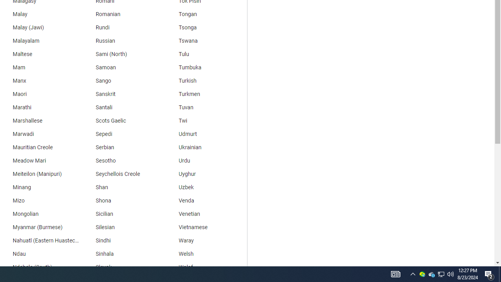 Image resolution: width=501 pixels, height=282 pixels. Describe the element at coordinates (122, 227) in the screenshot. I see `Silesian` at that location.